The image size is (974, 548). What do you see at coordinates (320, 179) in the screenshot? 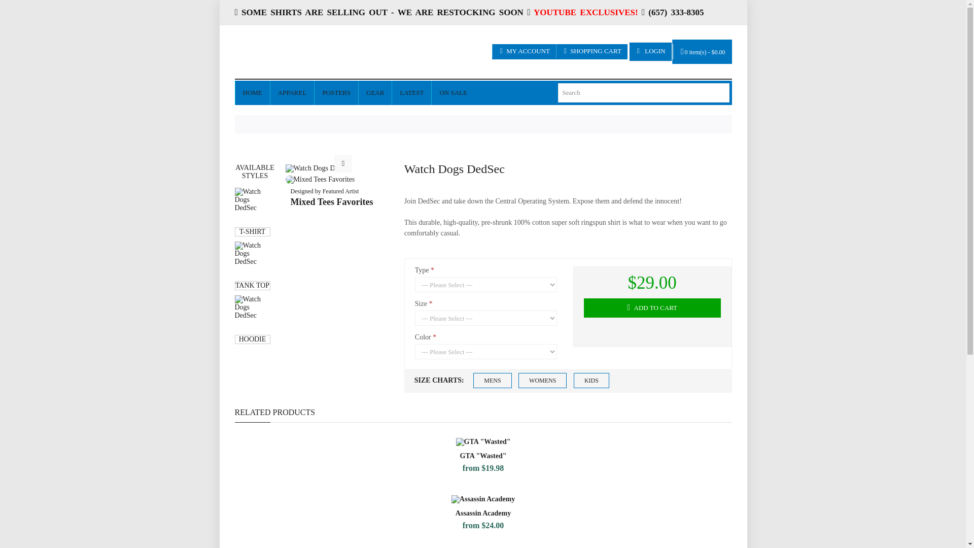
I see `Mixed Tees Favorites` at bounding box center [320, 179].